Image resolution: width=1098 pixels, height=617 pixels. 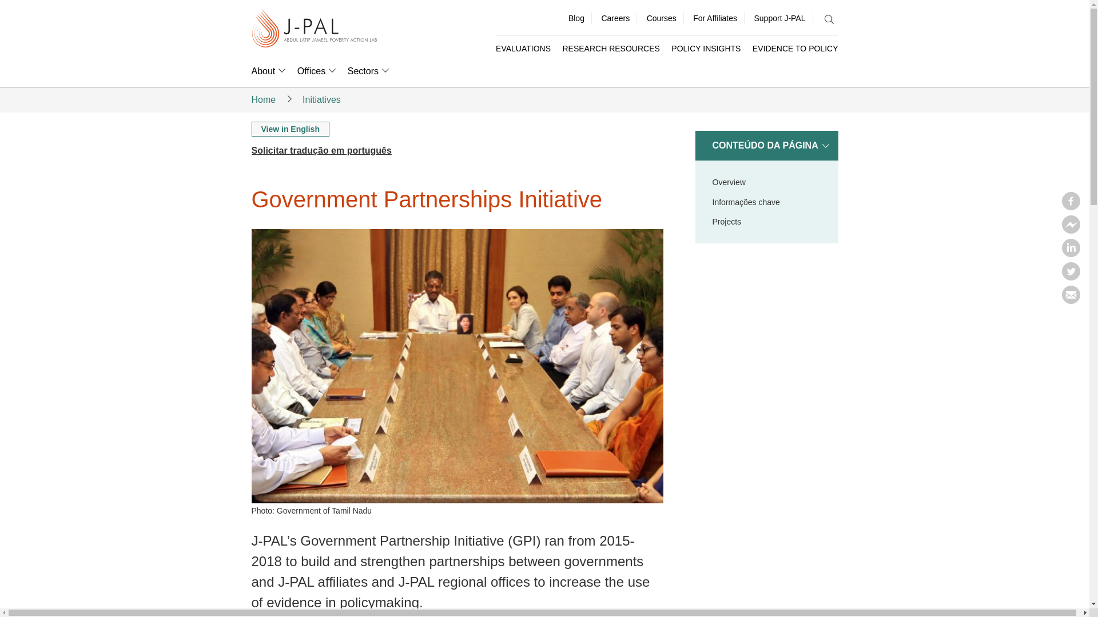 I want to click on Email, so click(x=1071, y=301).